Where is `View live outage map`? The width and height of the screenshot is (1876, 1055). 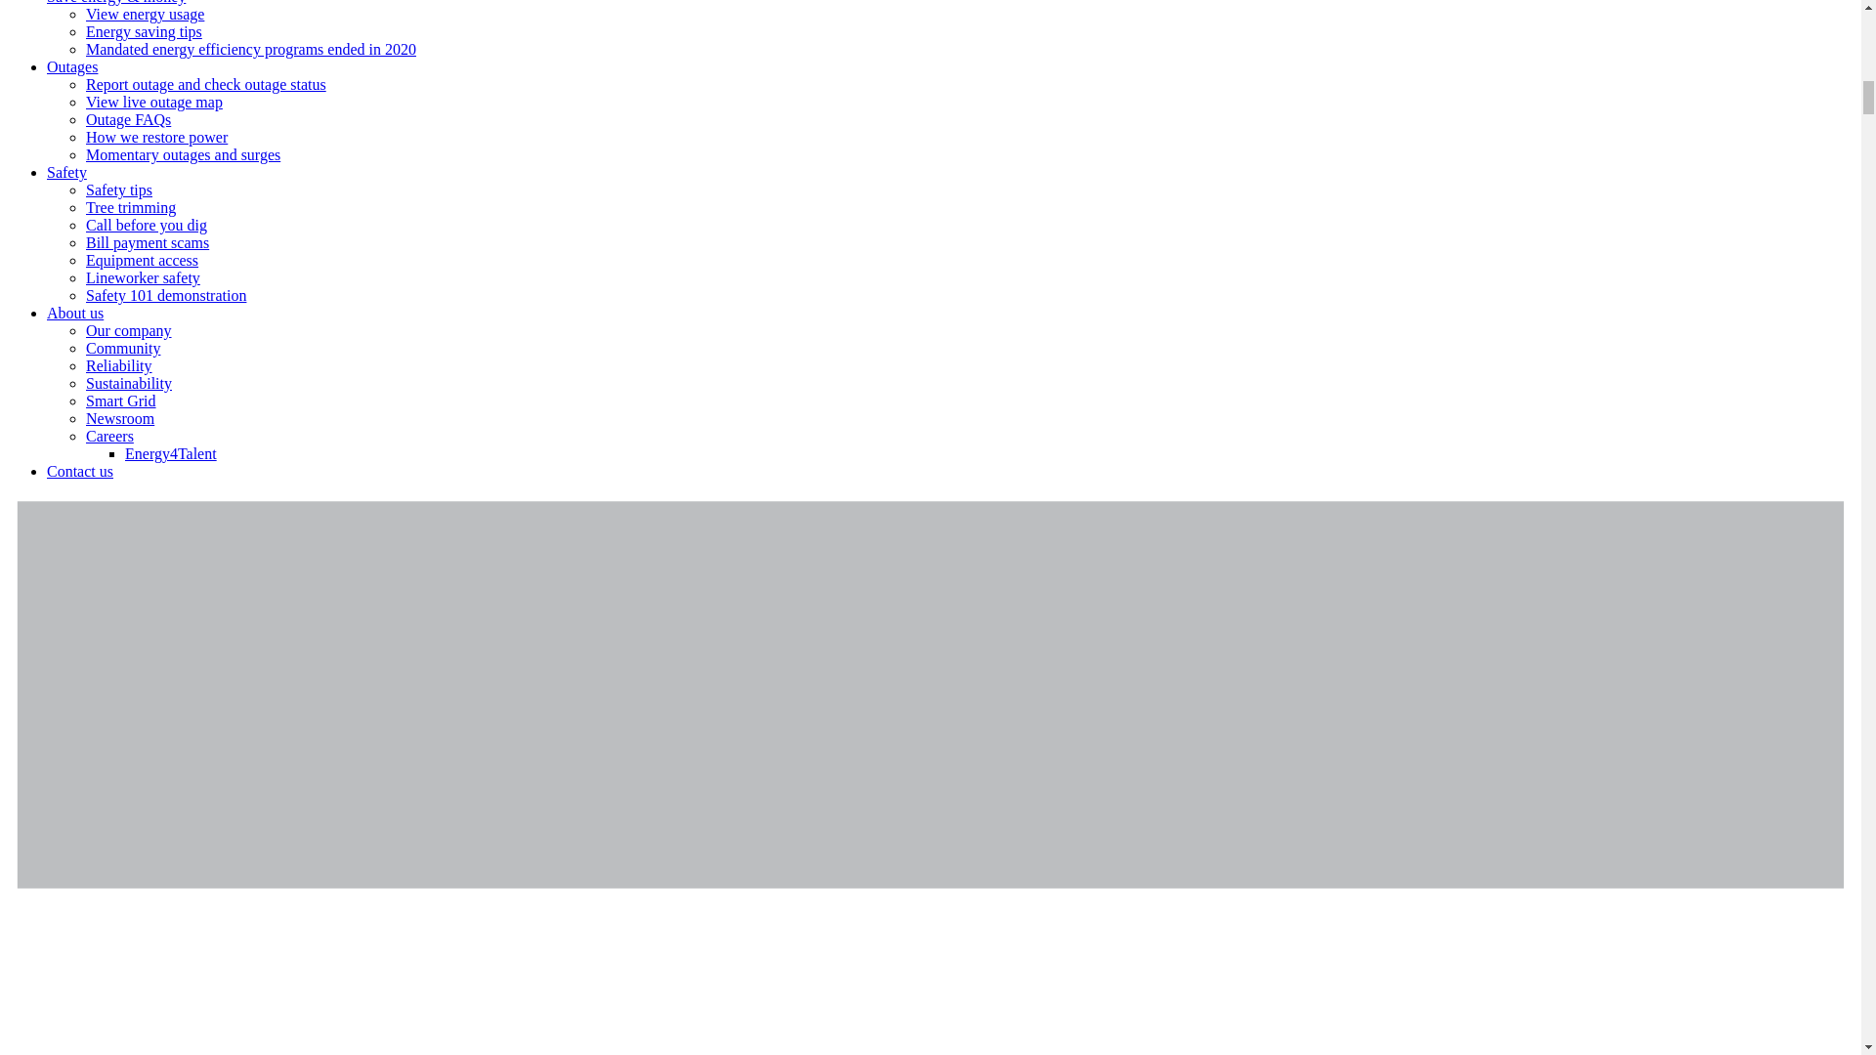
View live outage map is located at coordinates (154, 102).